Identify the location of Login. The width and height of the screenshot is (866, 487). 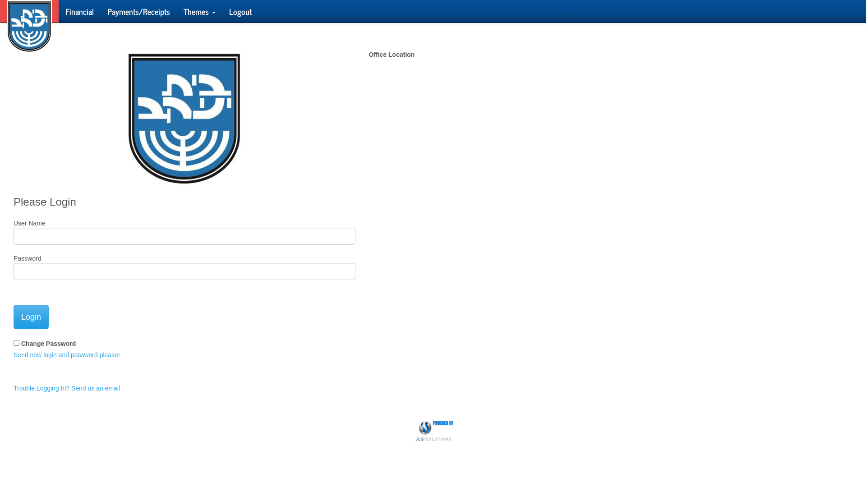
(31, 317).